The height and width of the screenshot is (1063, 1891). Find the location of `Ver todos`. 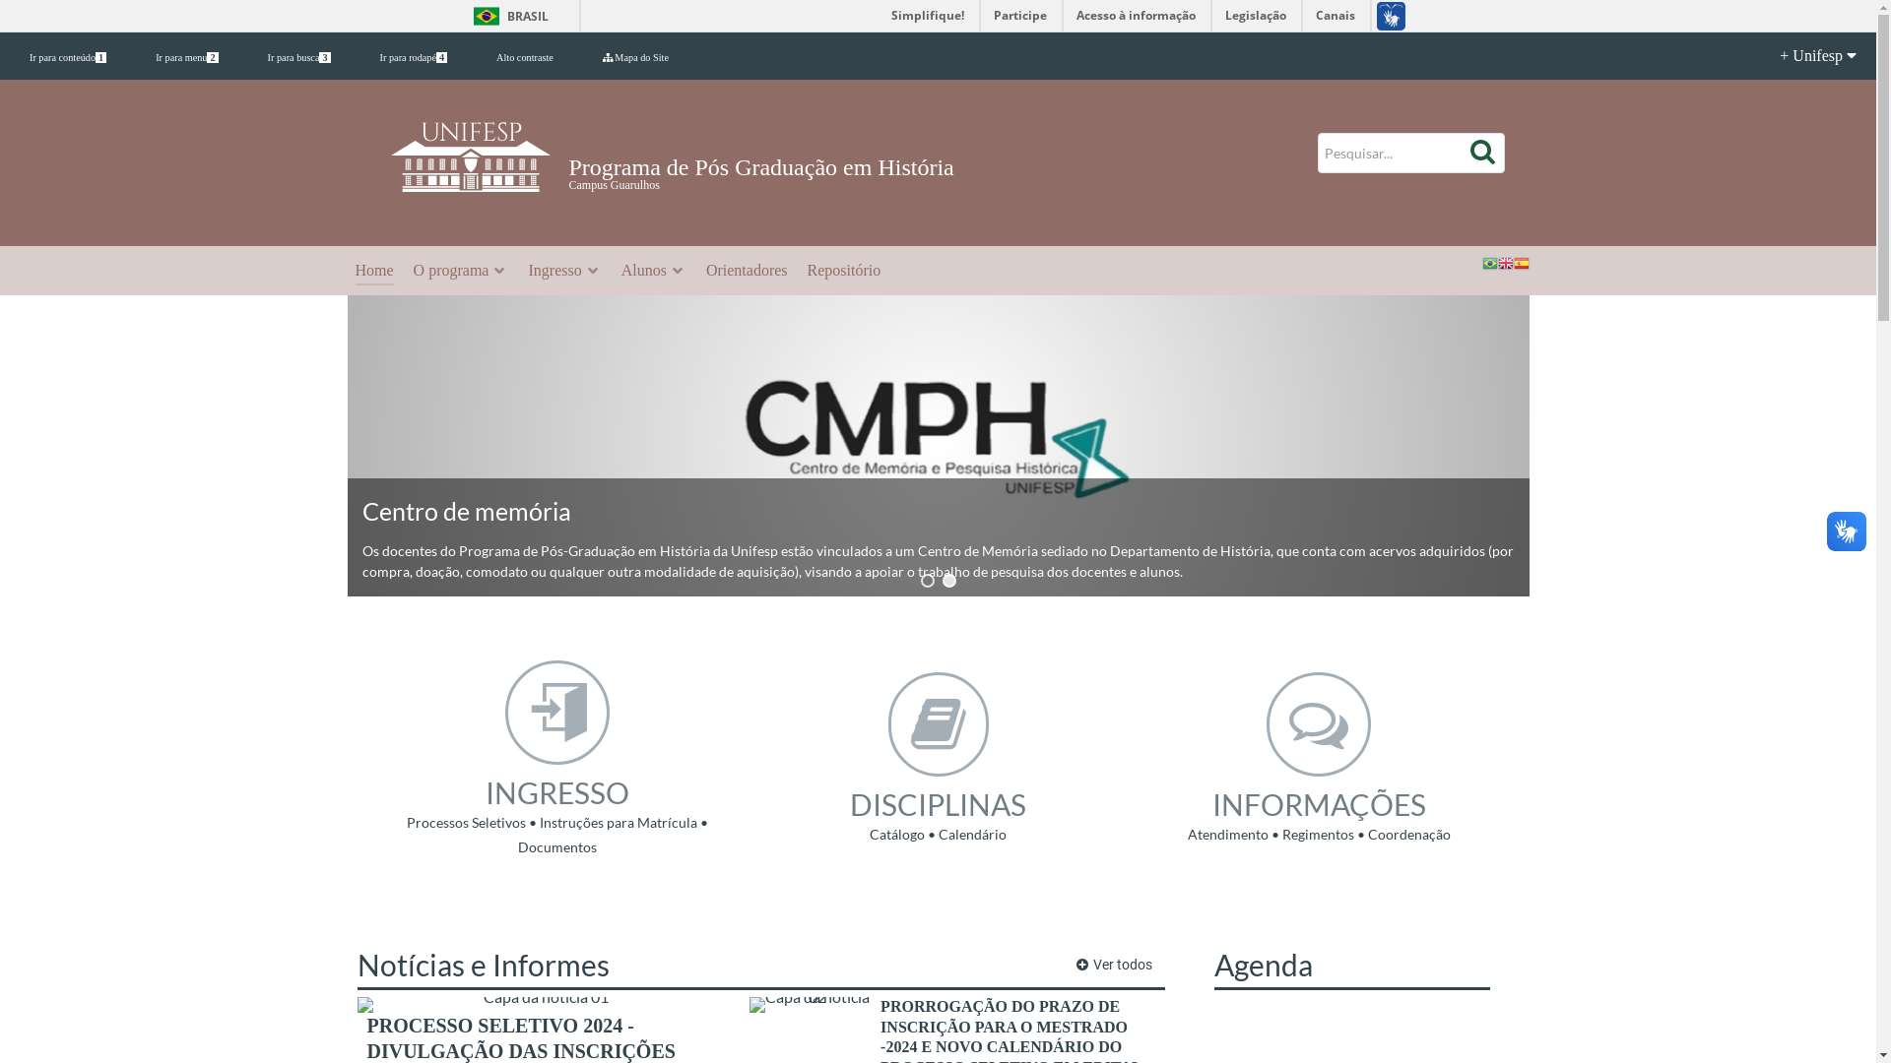

Ver todos is located at coordinates (1114, 965).